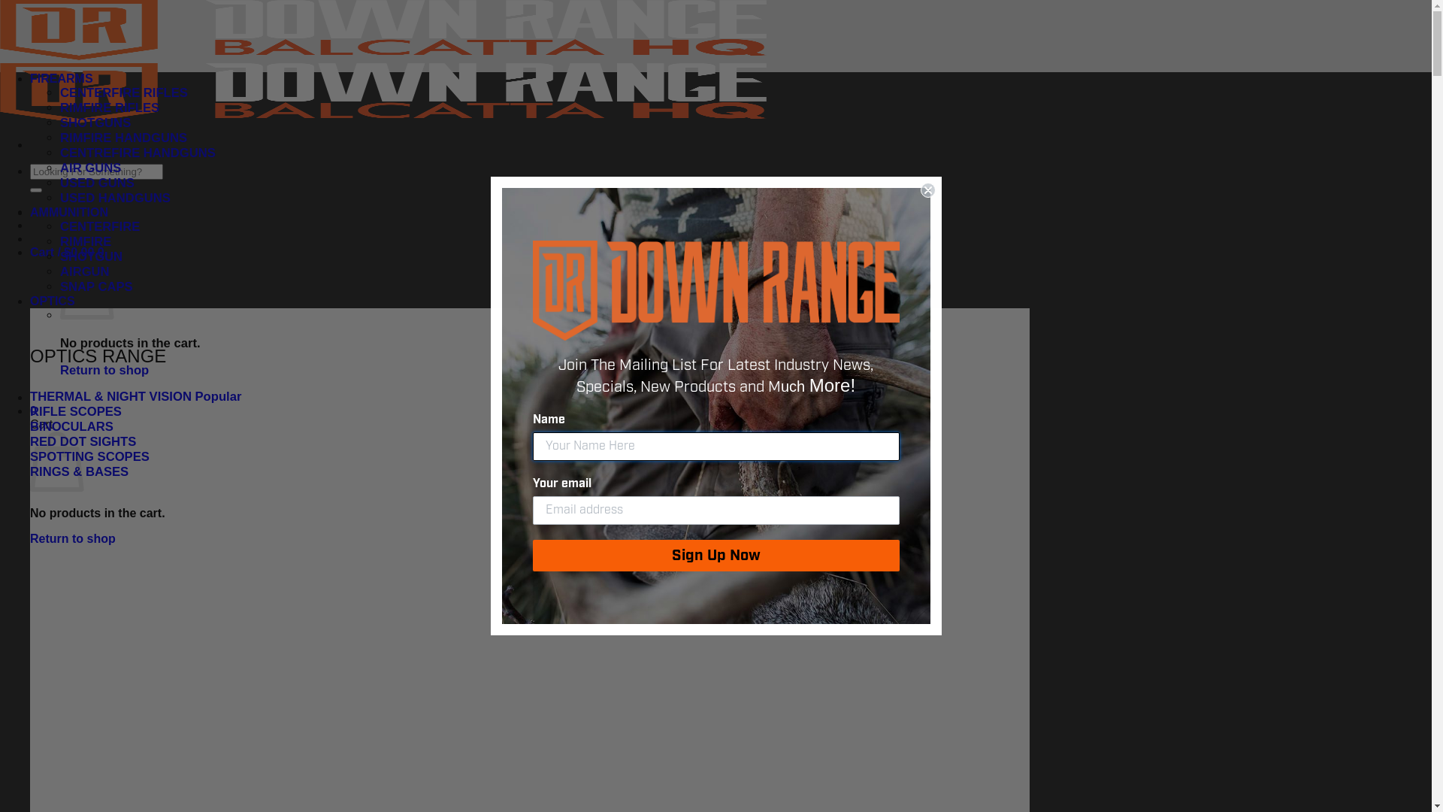  What do you see at coordinates (135, 397) in the screenshot?
I see `THERMAL & NIGHT VISION` at bounding box center [135, 397].